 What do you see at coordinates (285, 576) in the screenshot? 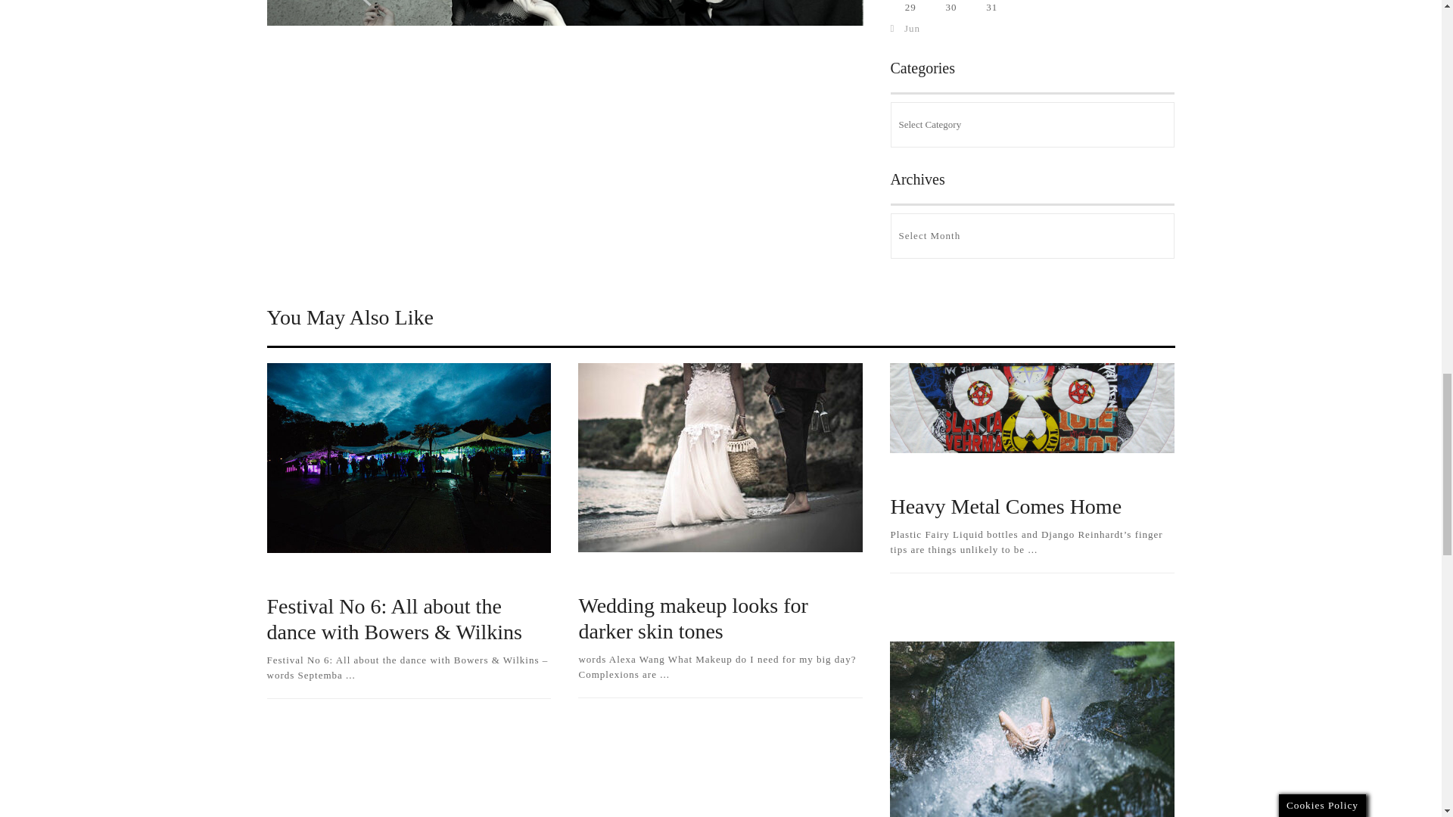
I see `View all posts in 6` at bounding box center [285, 576].